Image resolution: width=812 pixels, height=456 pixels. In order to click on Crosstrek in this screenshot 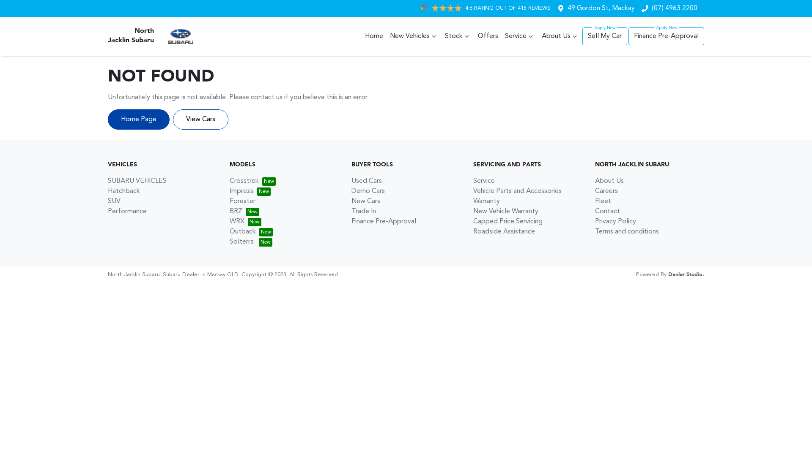, I will do `click(253, 181)`.